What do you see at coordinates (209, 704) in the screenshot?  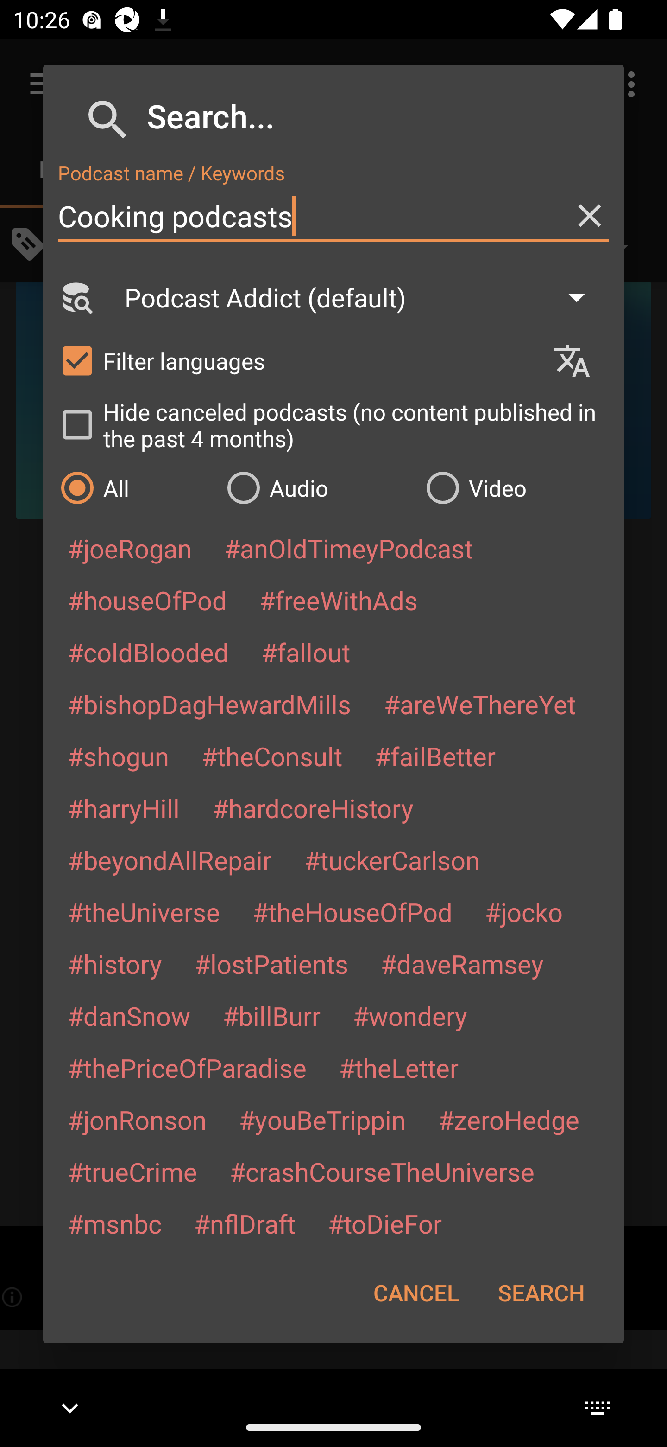 I see `#bishopDagHewardMills` at bounding box center [209, 704].